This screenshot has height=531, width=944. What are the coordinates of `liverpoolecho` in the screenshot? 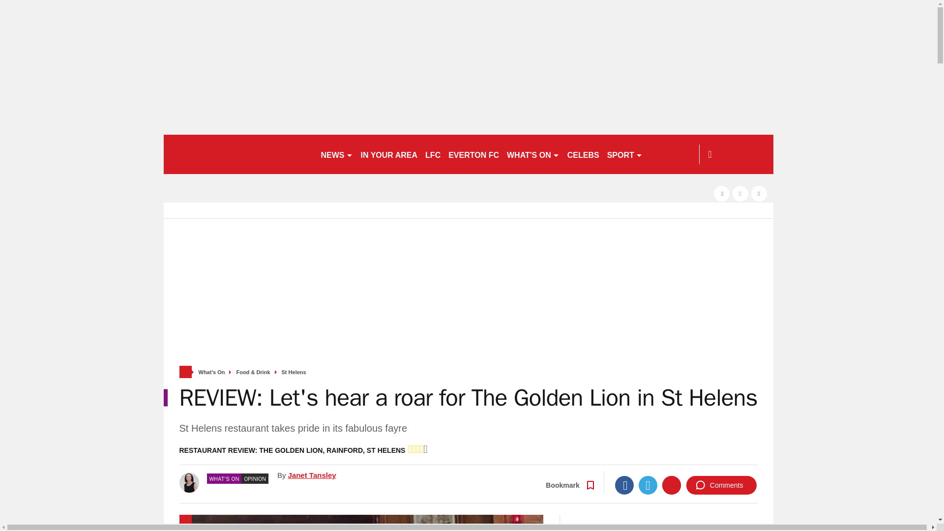 It's located at (237, 154).